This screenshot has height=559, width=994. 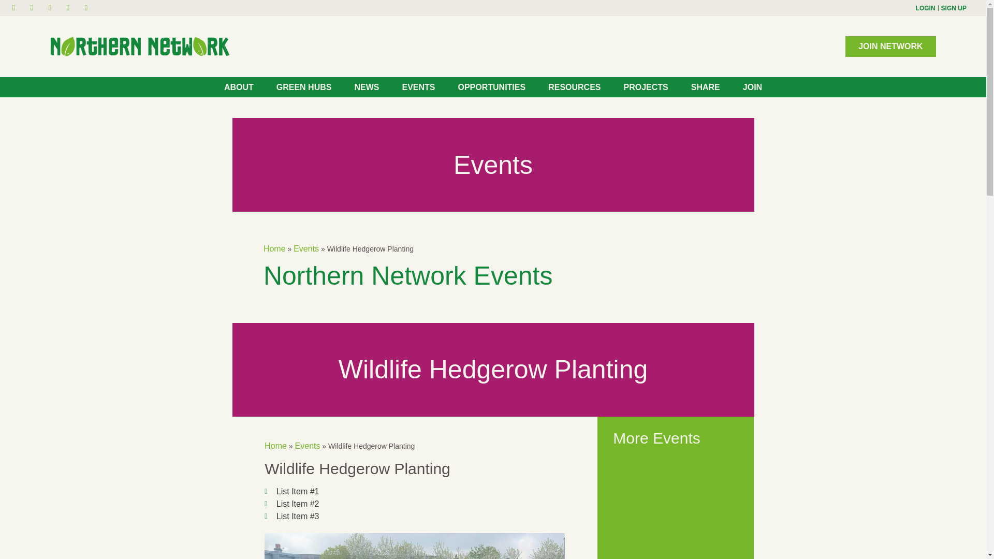 I want to click on LOGIN, so click(x=925, y=7).